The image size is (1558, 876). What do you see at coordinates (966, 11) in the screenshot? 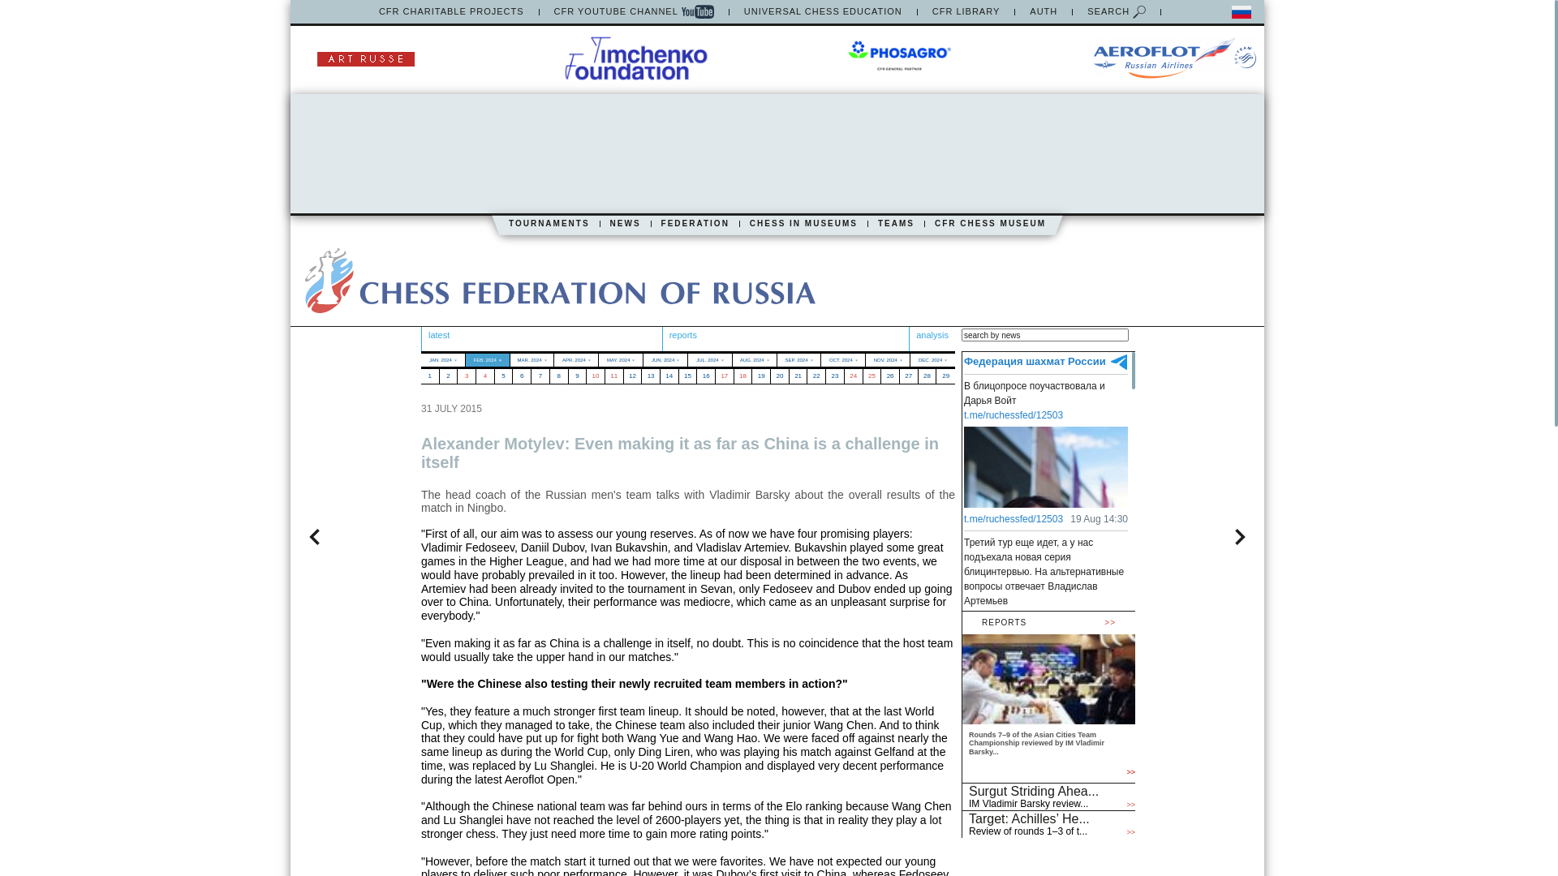
I see `CFR LIBRARY` at bounding box center [966, 11].